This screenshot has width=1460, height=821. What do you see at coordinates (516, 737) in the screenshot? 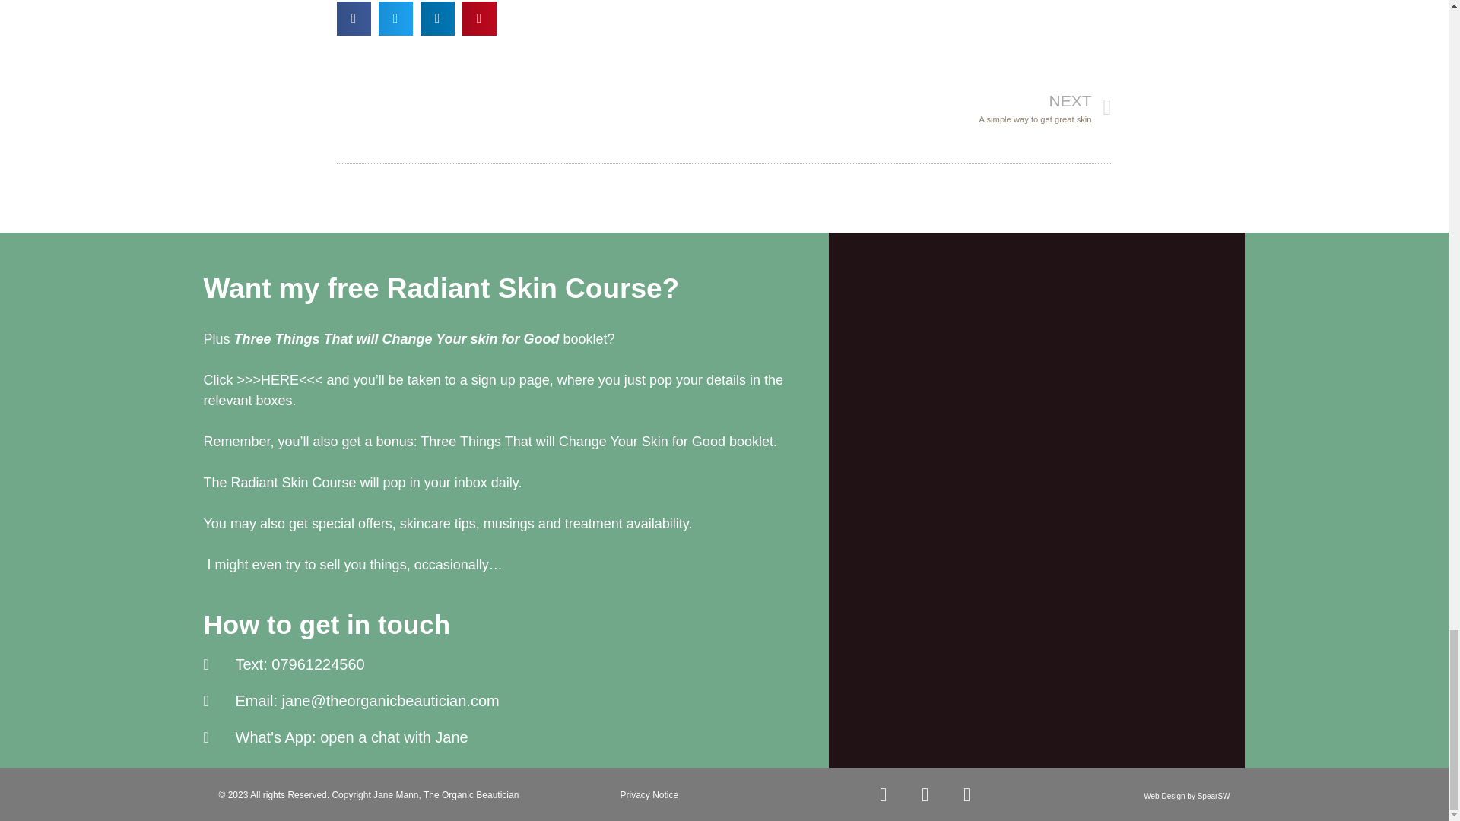
I see `What's App: open a chat with Jane` at bounding box center [516, 737].